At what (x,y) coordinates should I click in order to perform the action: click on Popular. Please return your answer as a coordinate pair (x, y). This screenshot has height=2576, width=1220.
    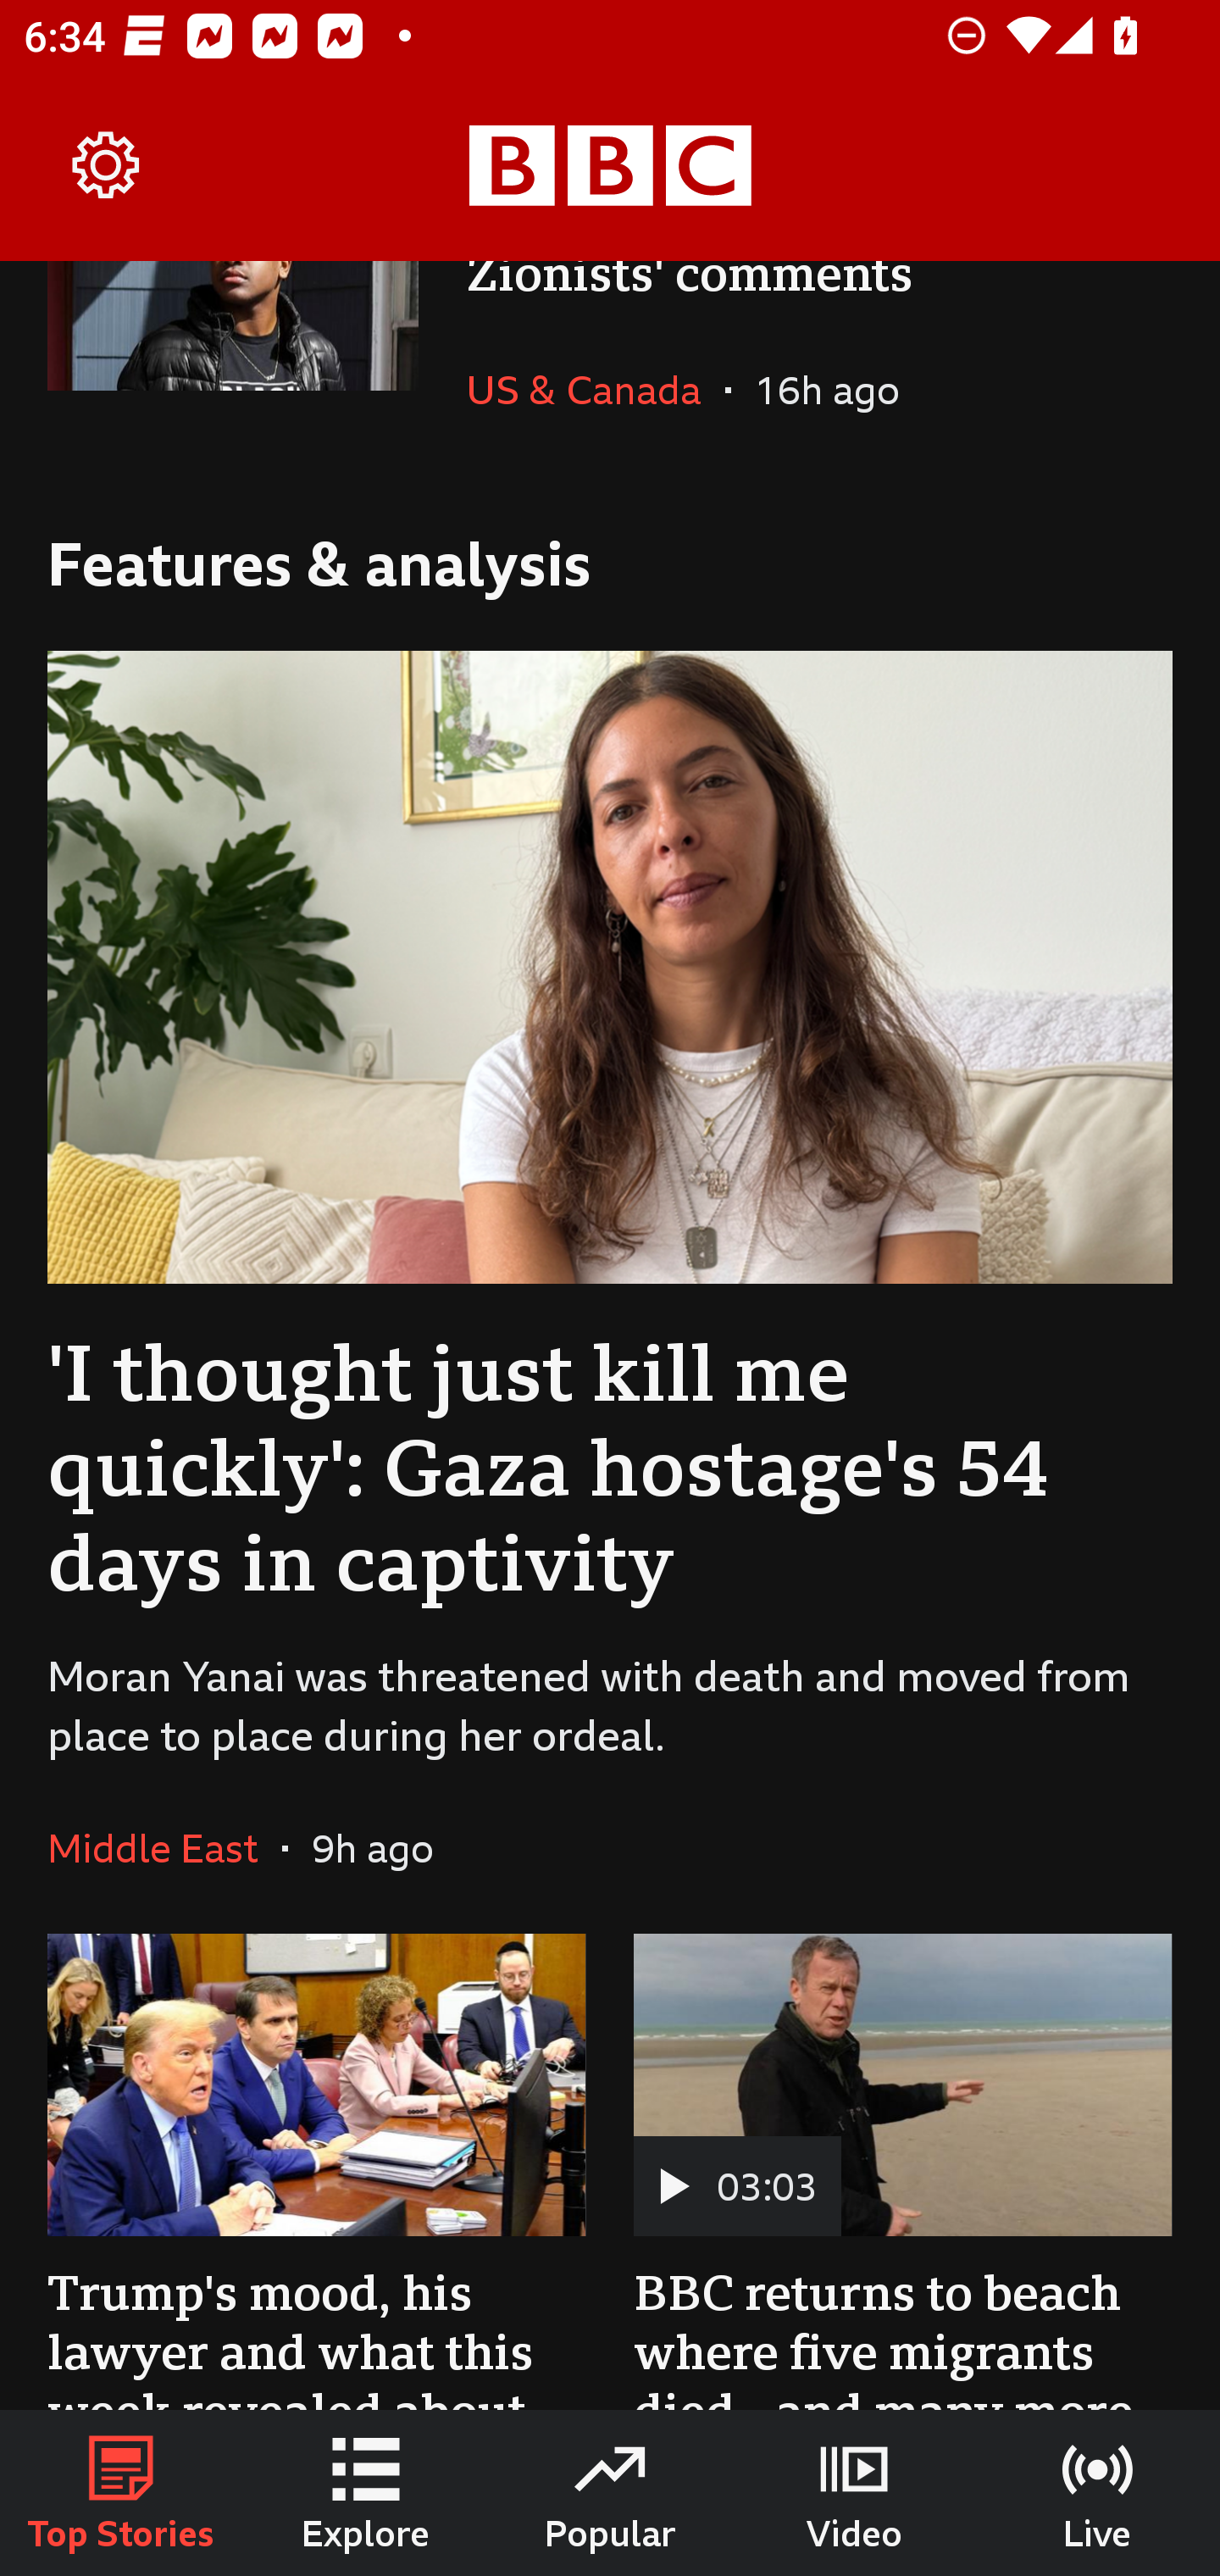
    Looking at the image, I should click on (610, 2493).